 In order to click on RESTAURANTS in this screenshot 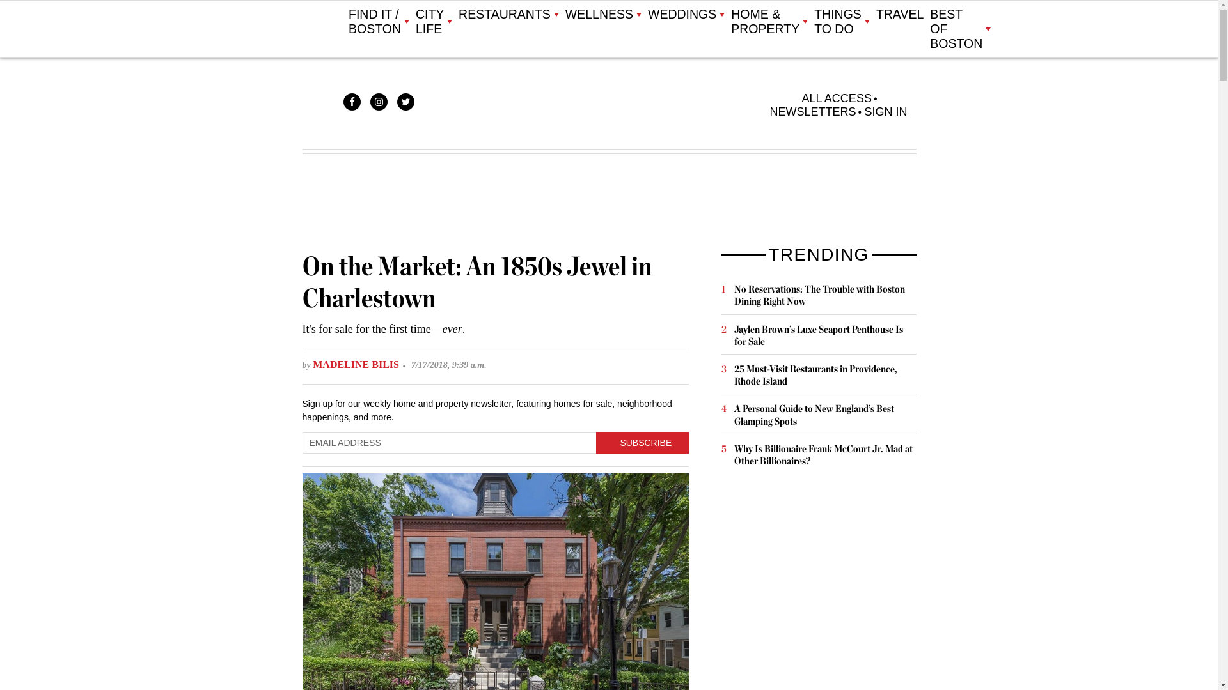, I will do `click(508, 14)`.